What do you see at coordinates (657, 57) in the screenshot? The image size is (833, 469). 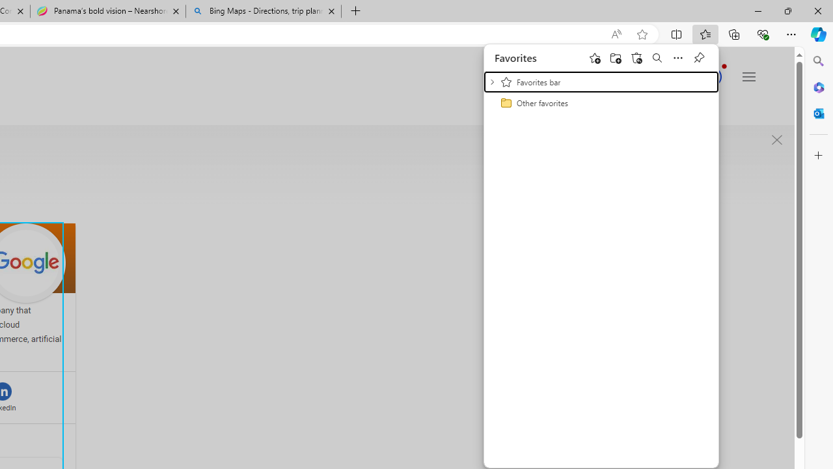 I see `Search favorites` at bounding box center [657, 57].